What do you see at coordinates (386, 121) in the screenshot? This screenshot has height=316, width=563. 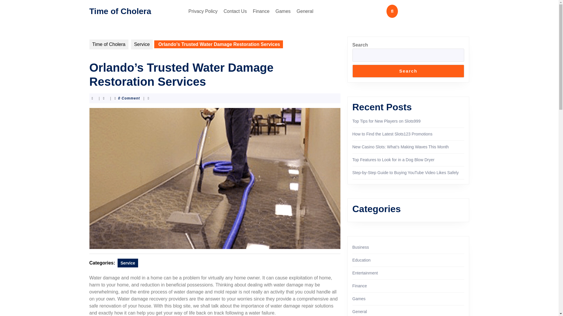 I see `Top Tips for New Players on Slots999` at bounding box center [386, 121].